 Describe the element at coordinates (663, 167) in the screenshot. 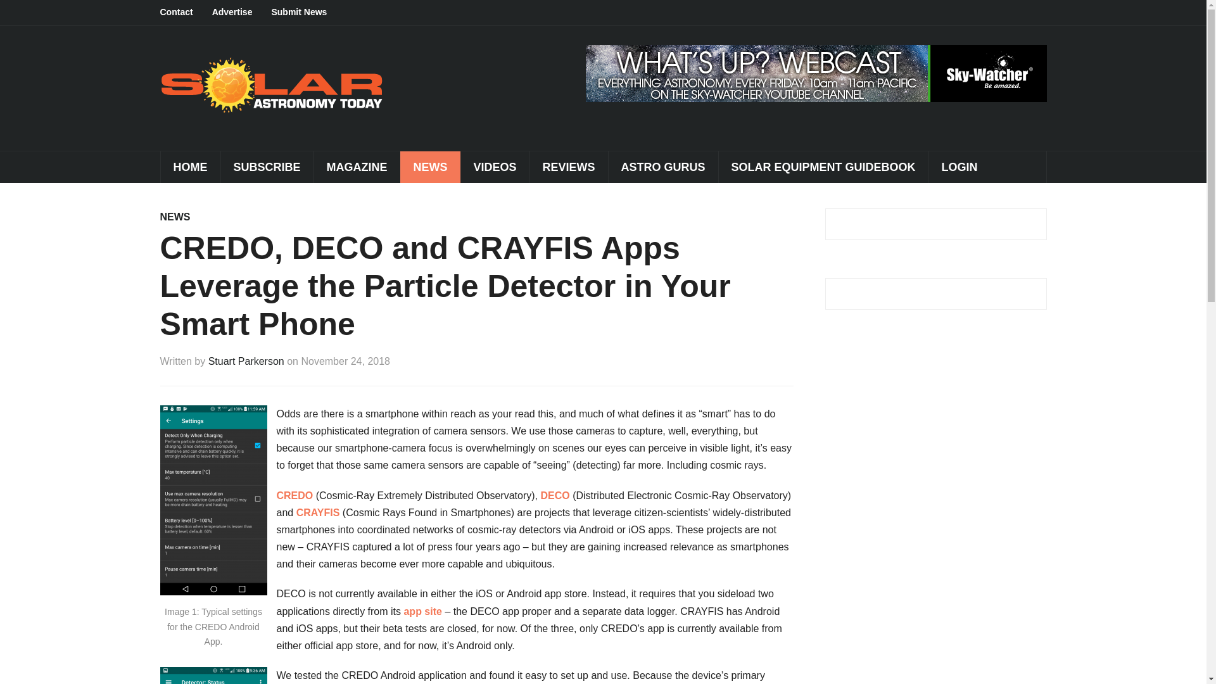

I see `ASTRO GURUS` at that location.